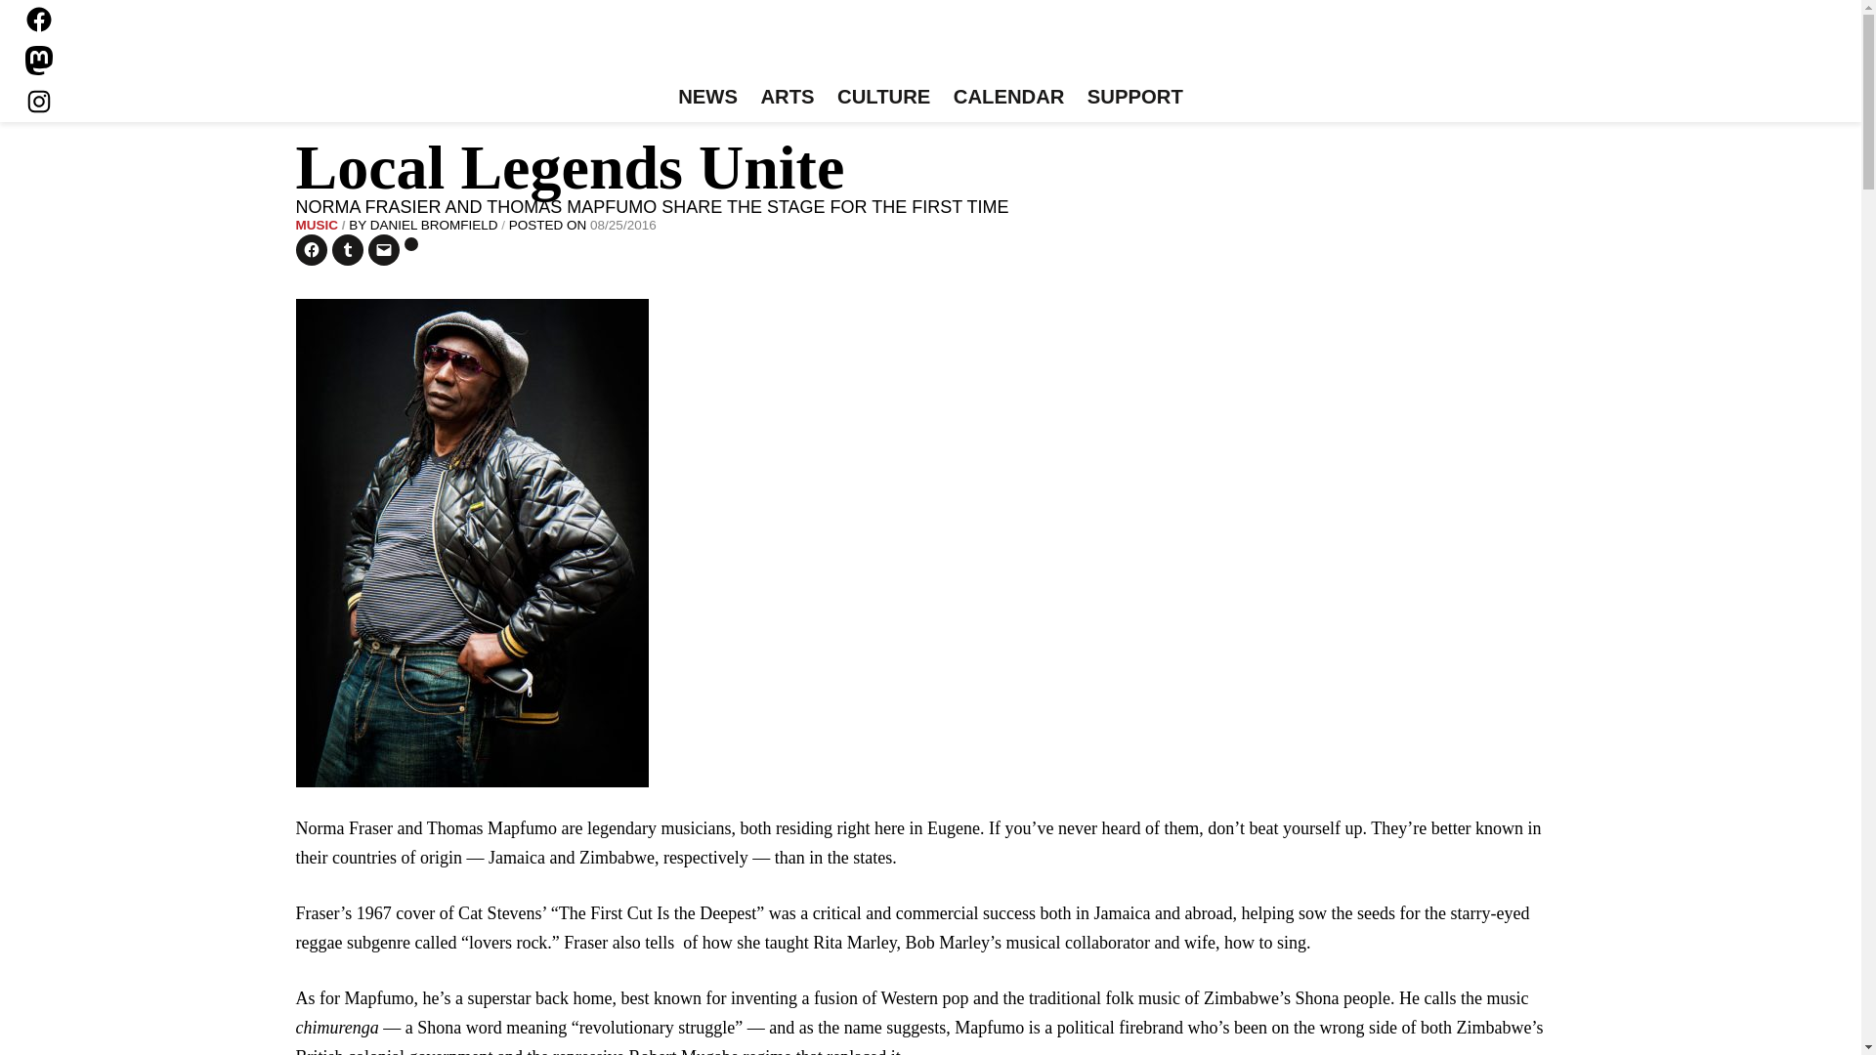  Describe the element at coordinates (707, 98) in the screenshot. I see `NEWS` at that location.